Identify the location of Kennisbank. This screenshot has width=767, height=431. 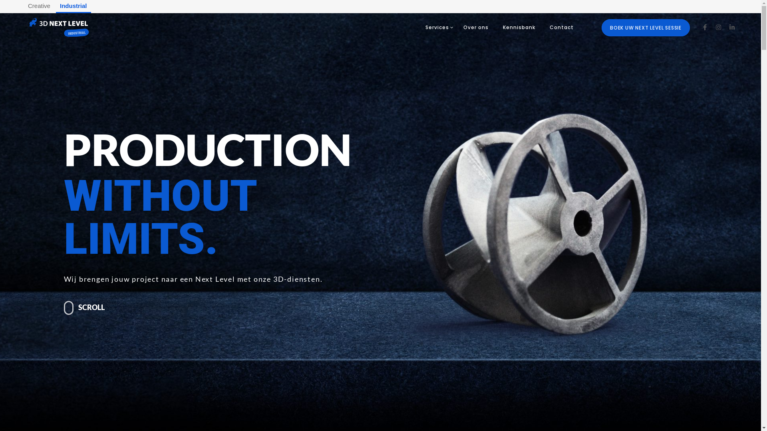
(519, 27).